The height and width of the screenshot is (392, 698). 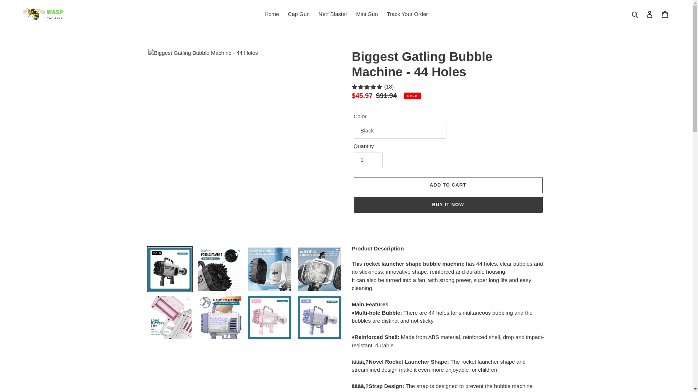 I want to click on Home, so click(x=272, y=14).